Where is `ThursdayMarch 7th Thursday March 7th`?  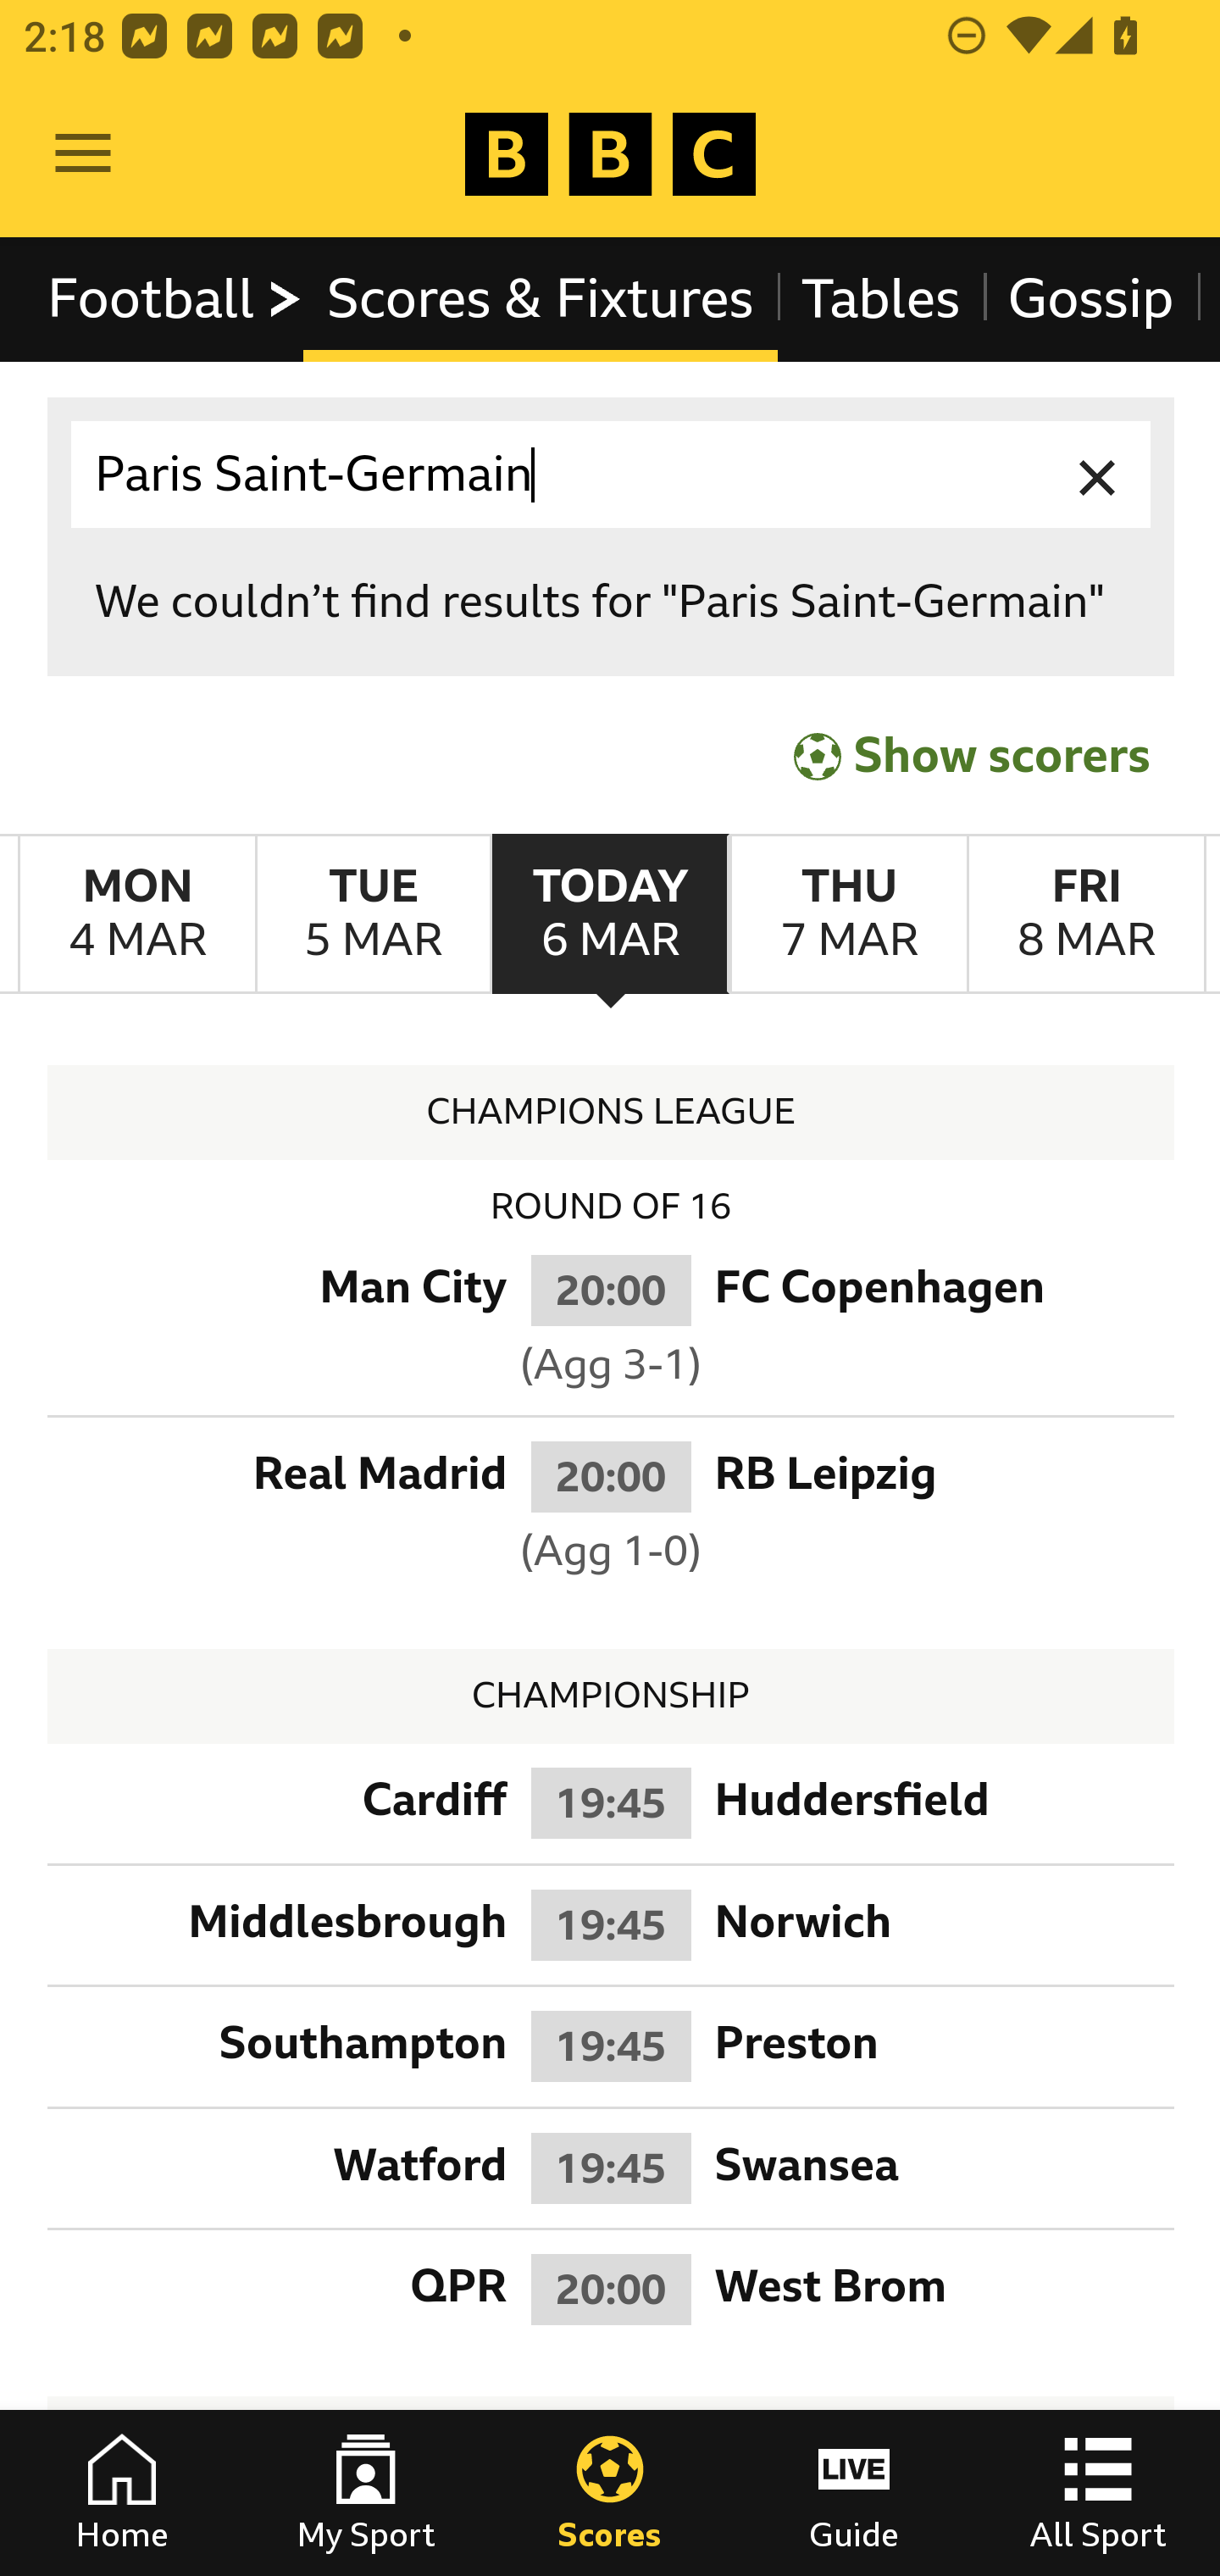
ThursdayMarch 7th Thursday March 7th is located at coordinates (847, 915).